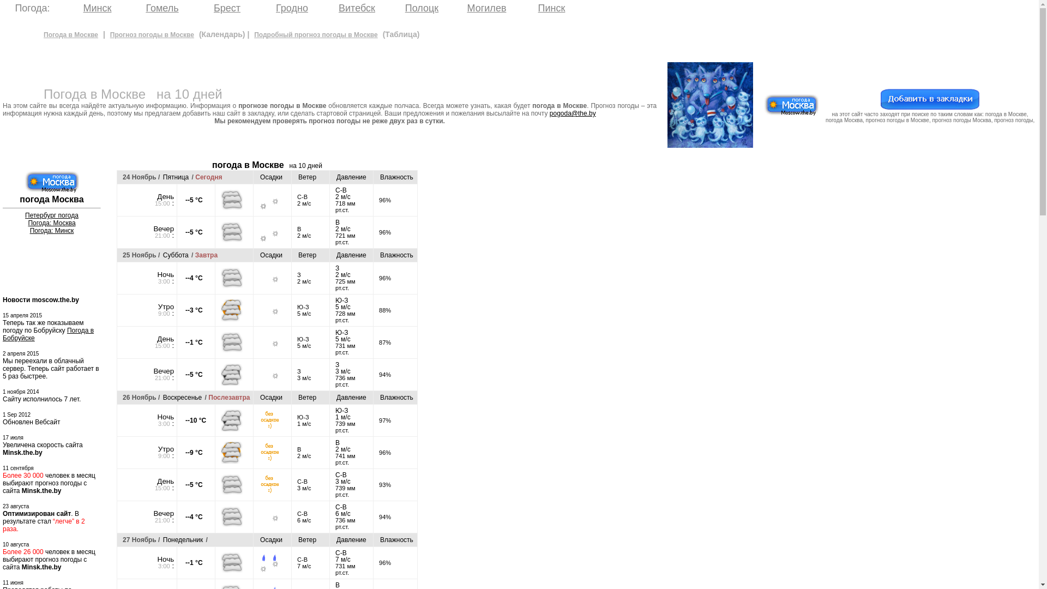  I want to click on pogoda@the.by, so click(573, 113).